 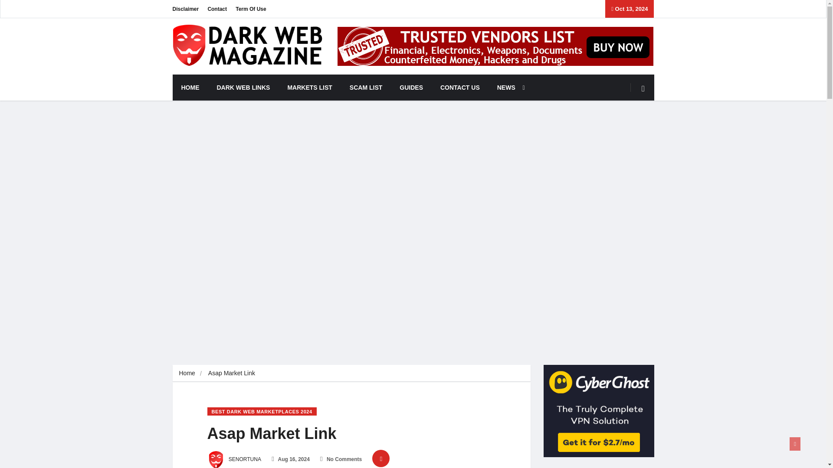 What do you see at coordinates (186, 9) in the screenshot?
I see `Disclaimer` at bounding box center [186, 9].